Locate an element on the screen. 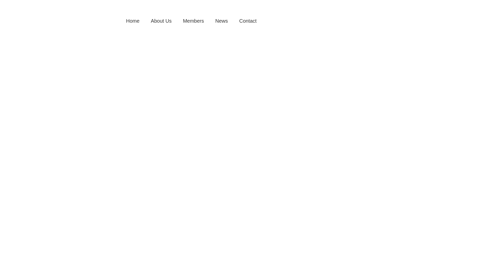  Contact is located at coordinates (248, 21).